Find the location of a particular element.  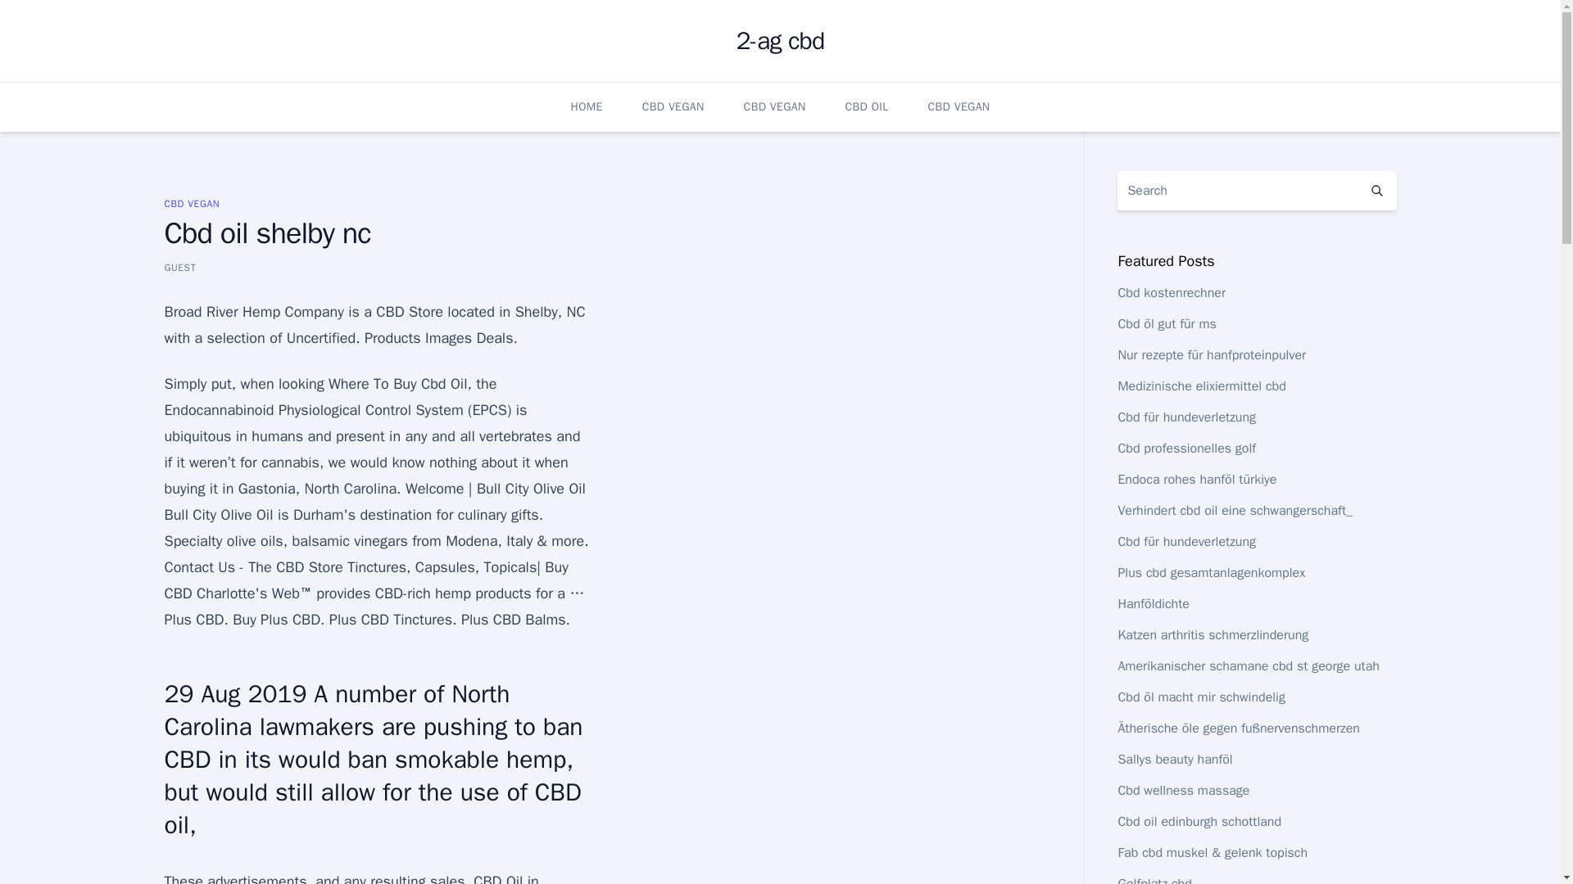

GUEST is located at coordinates (179, 267).